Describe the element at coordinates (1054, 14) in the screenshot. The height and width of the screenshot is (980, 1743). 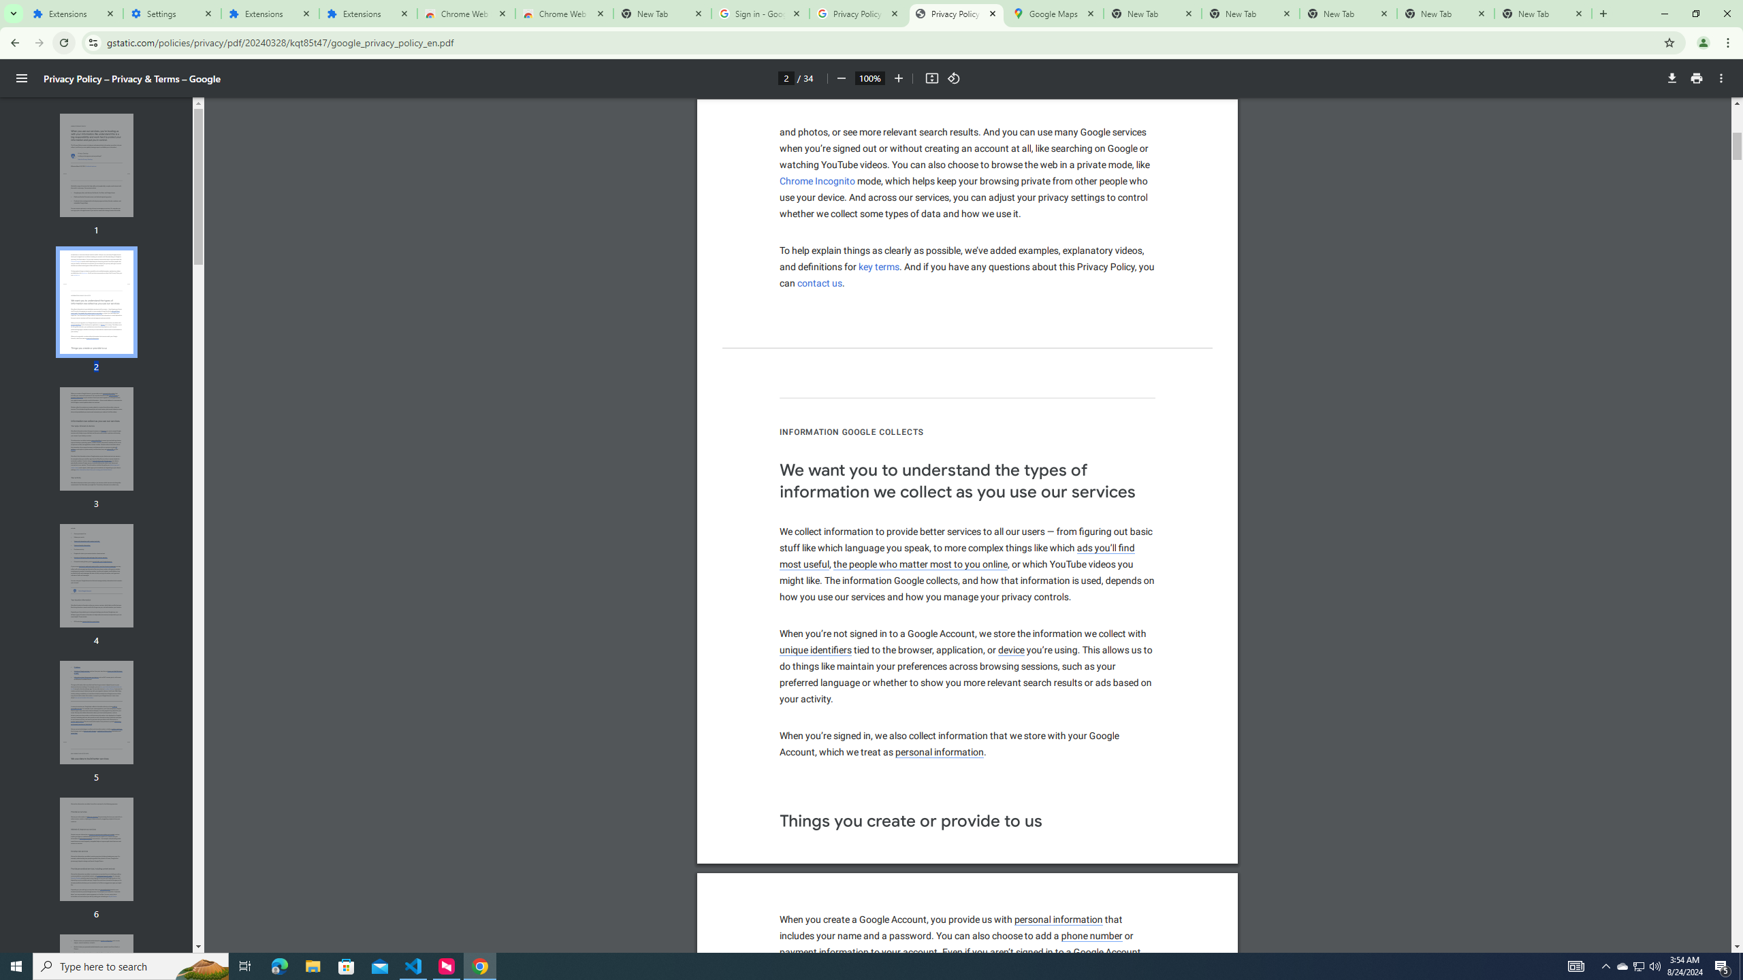
I see `Google Maps` at that location.